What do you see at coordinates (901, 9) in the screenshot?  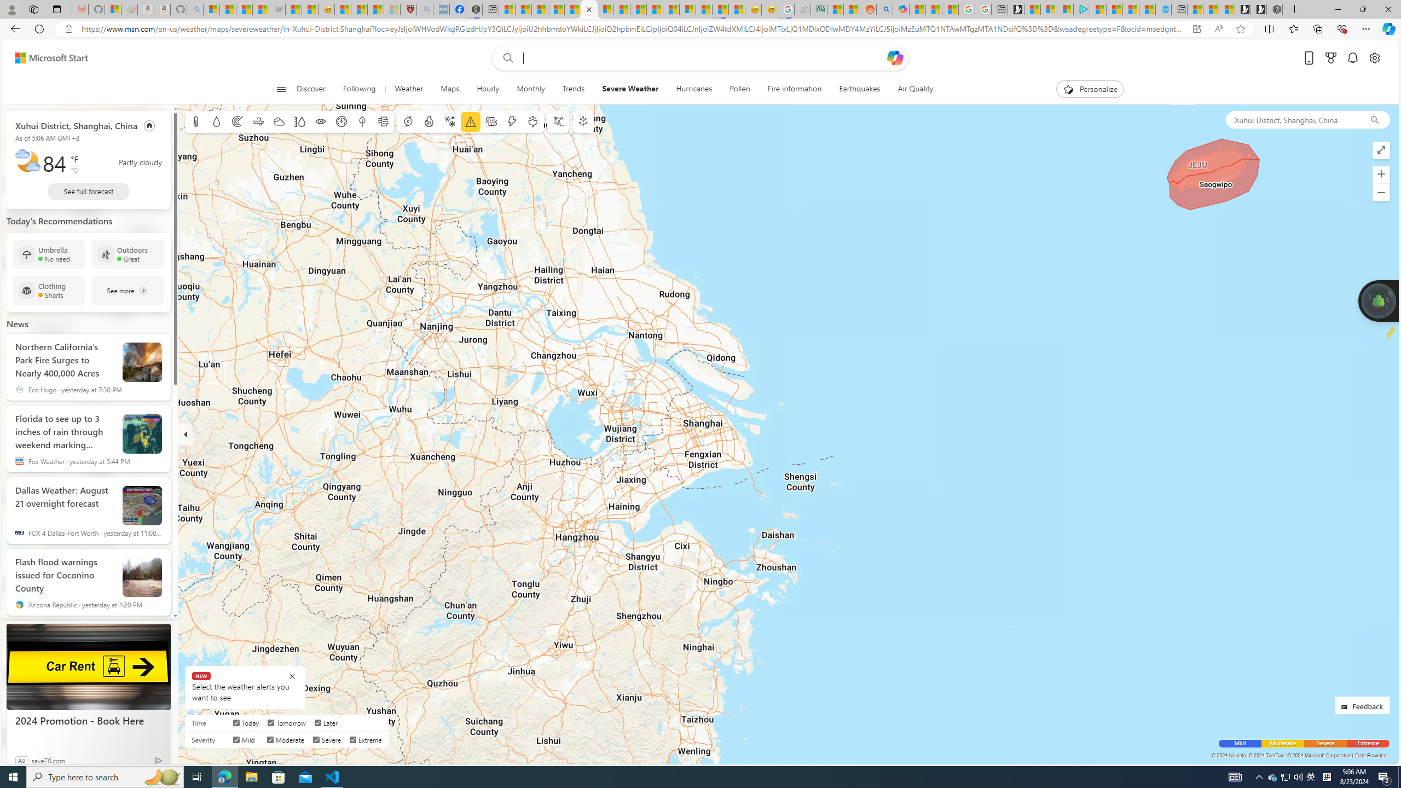 I see `Microsoft Copilot in Bing` at bounding box center [901, 9].